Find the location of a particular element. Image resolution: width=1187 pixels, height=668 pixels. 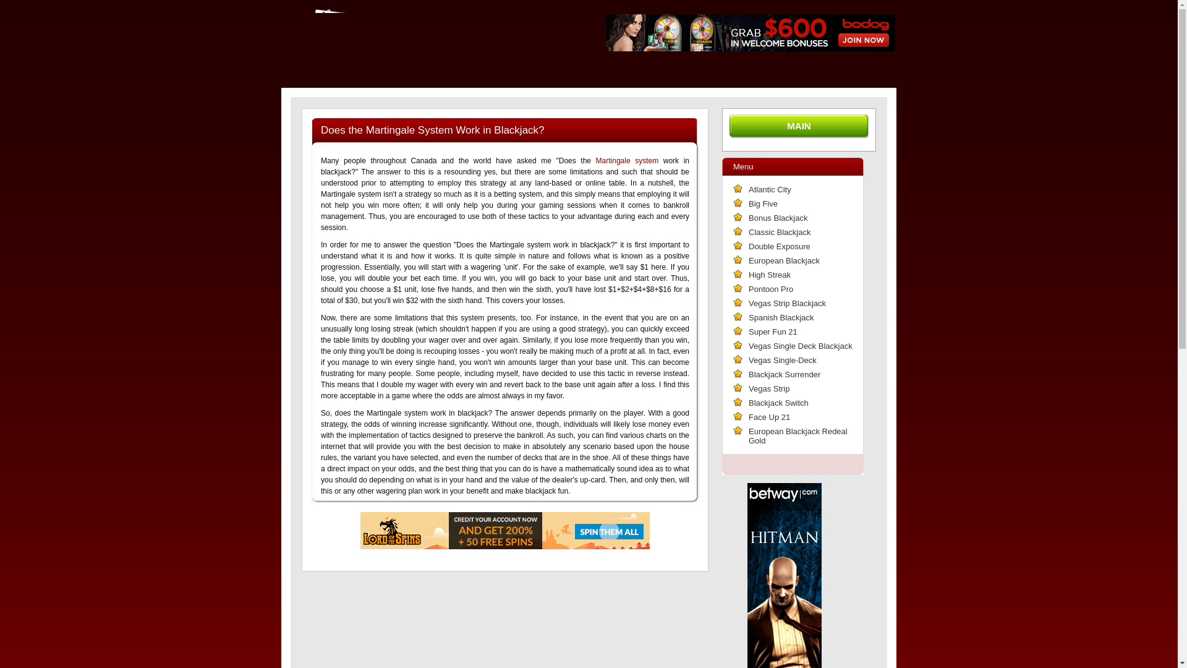

Face Up 21 is located at coordinates (769, 417).